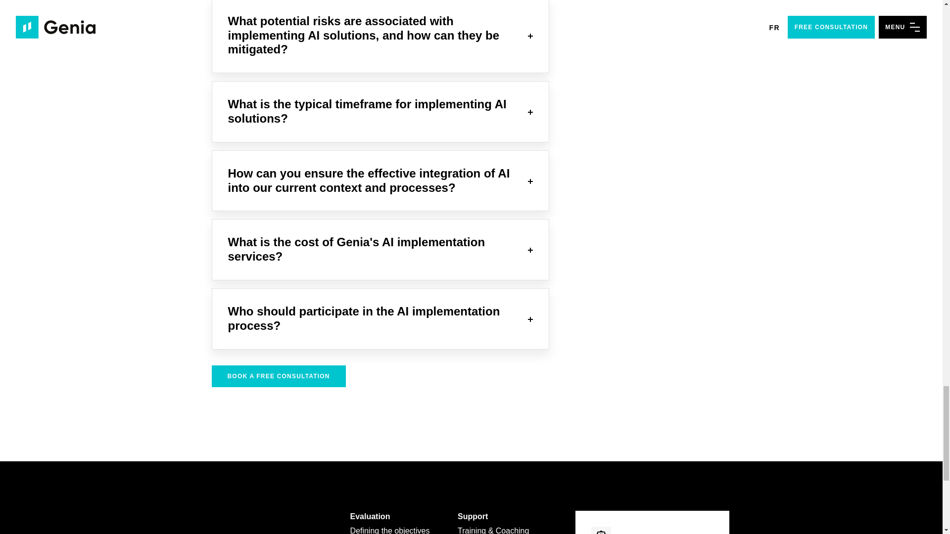 Image resolution: width=950 pixels, height=534 pixels. Describe the element at coordinates (279, 376) in the screenshot. I see `BOOK A FREE CONSULTATION` at that location.